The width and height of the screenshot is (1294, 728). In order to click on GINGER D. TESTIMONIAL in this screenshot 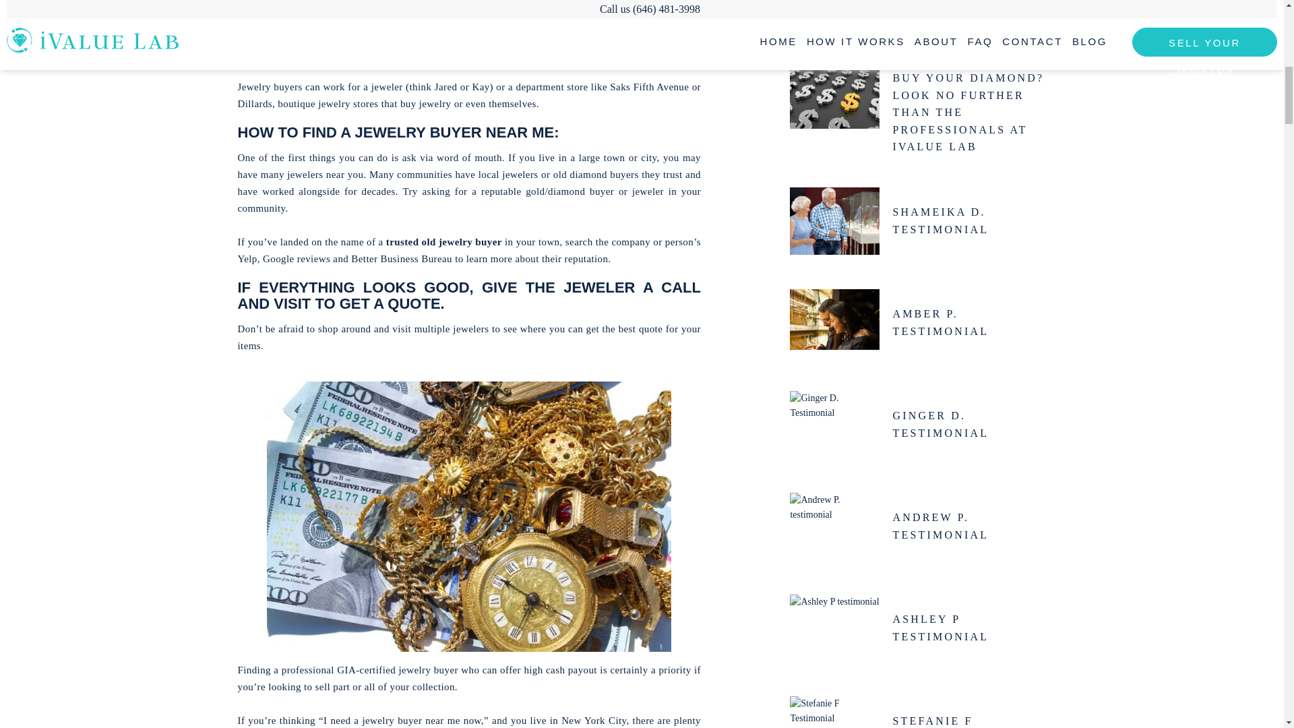, I will do `click(969, 423)`.